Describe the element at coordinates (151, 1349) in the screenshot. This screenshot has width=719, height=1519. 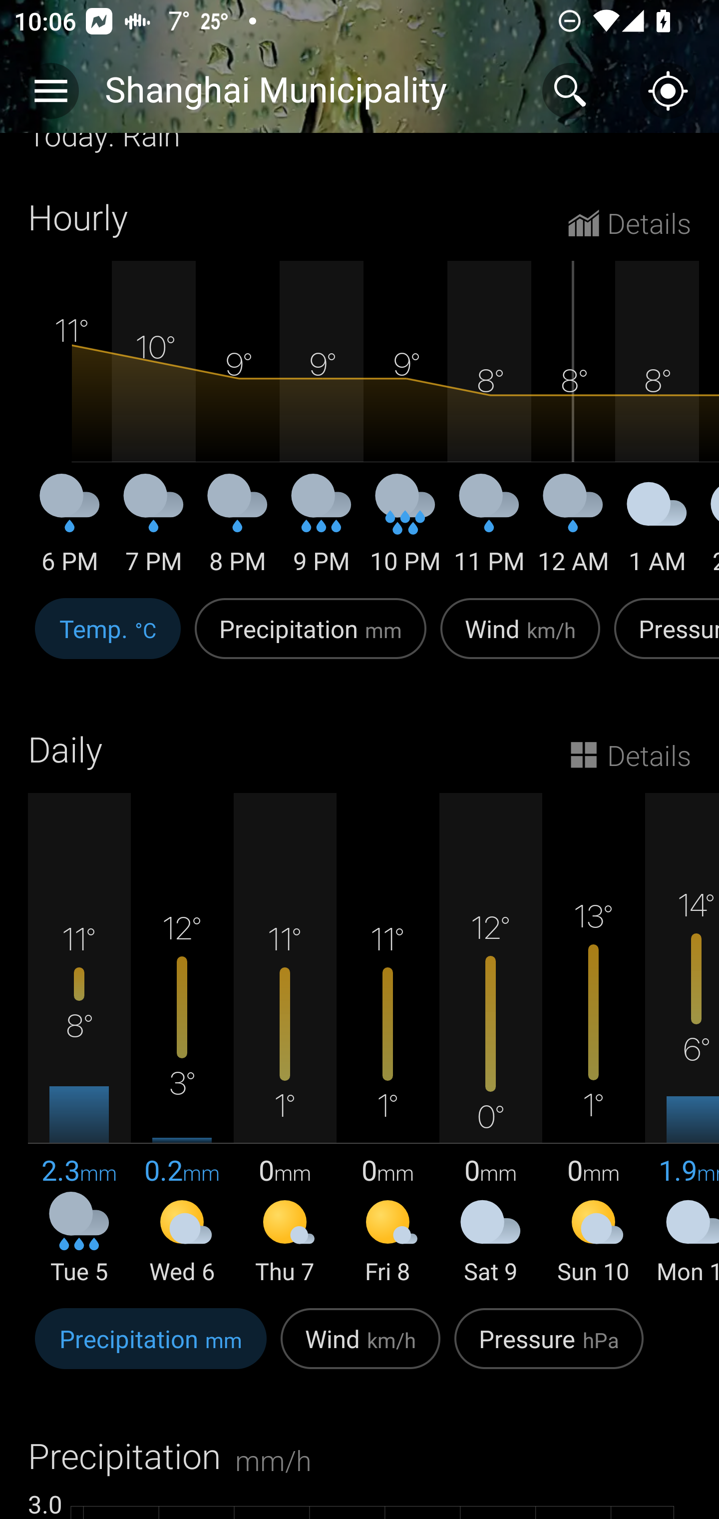
I see `Precipitation mm` at that location.